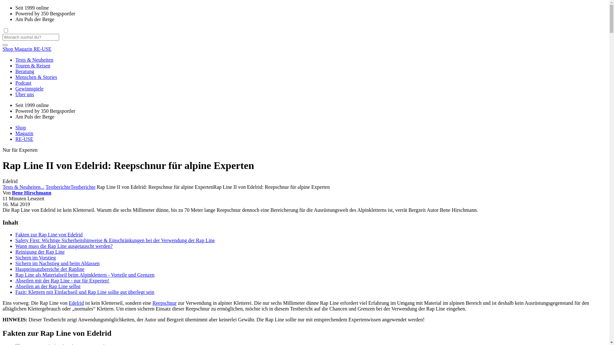  What do you see at coordinates (8, 49) in the screenshot?
I see `Shop` at bounding box center [8, 49].